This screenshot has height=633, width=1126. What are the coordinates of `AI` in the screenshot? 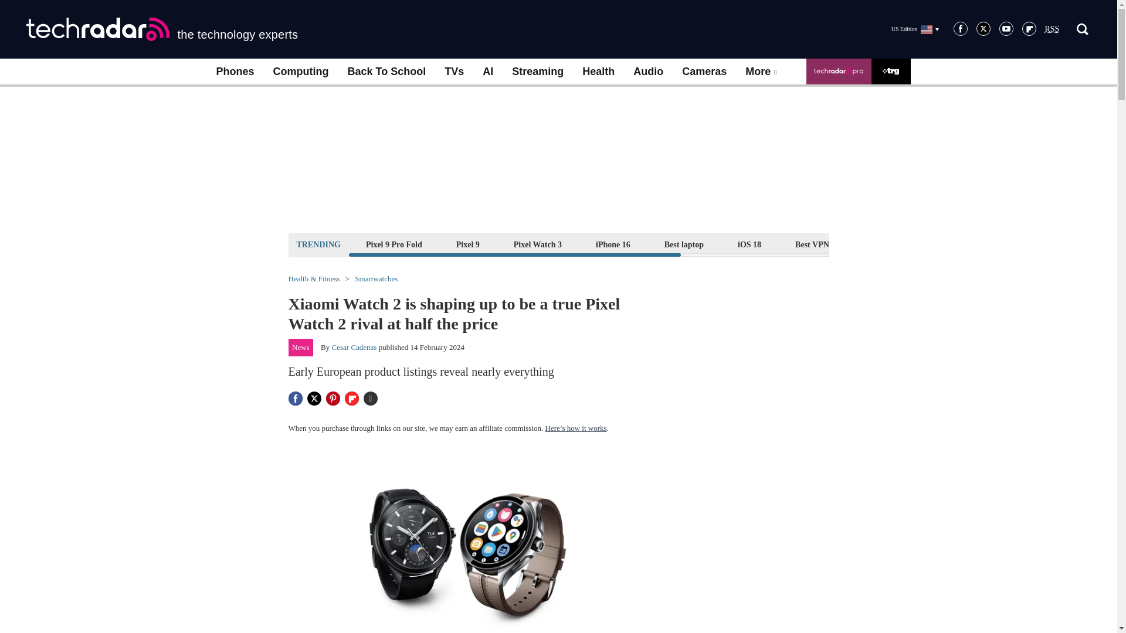 It's located at (487, 72).